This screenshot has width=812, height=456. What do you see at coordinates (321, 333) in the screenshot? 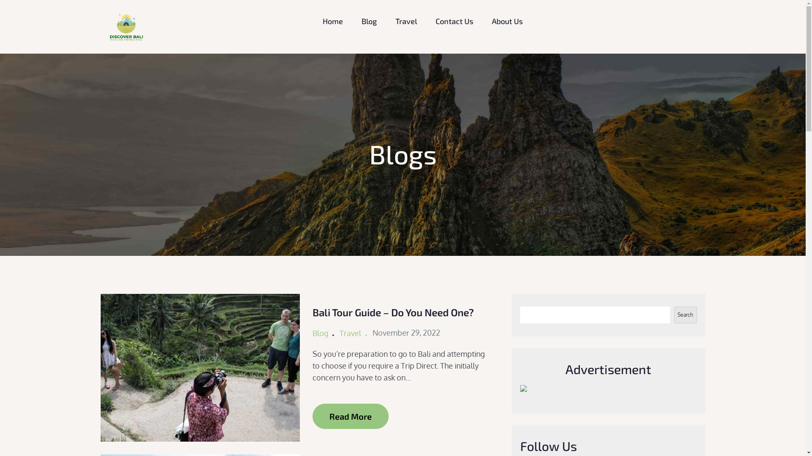
I see `Blog` at bounding box center [321, 333].